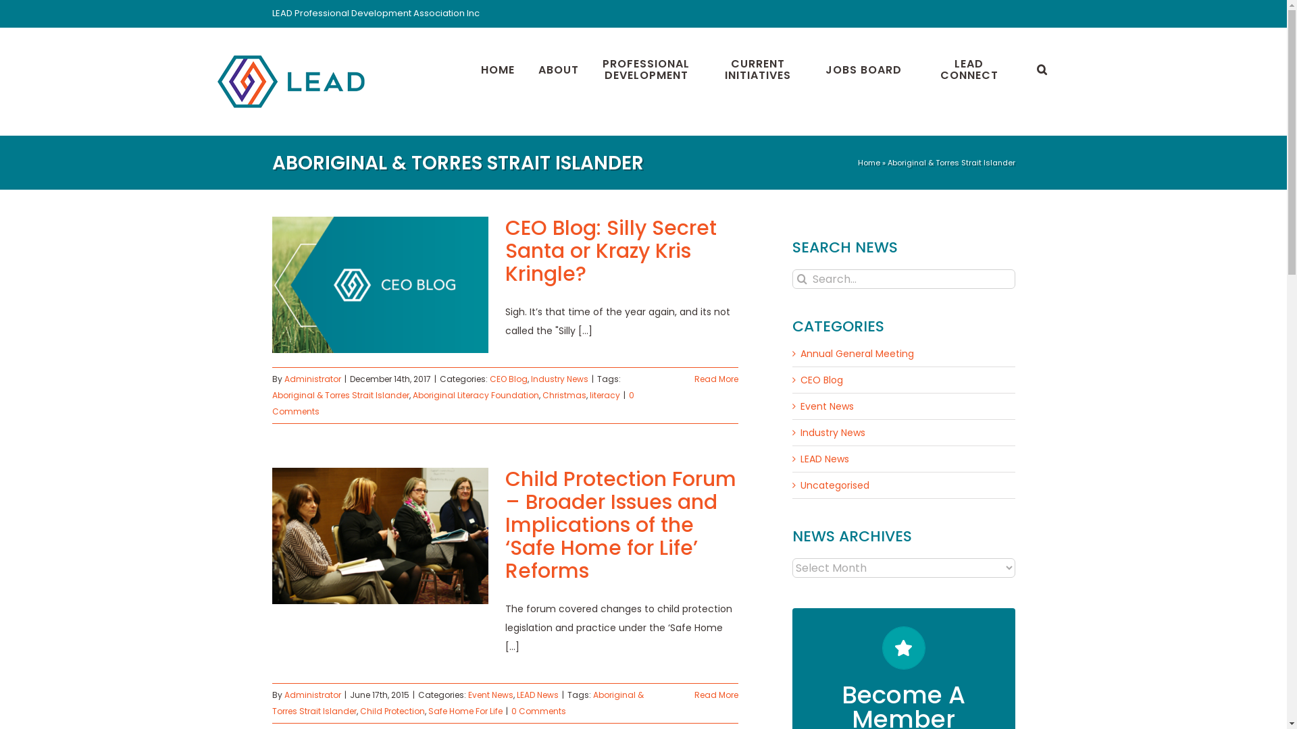  Describe the element at coordinates (969, 67) in the screenshot. I see `LEAD CONNECT` at that location.